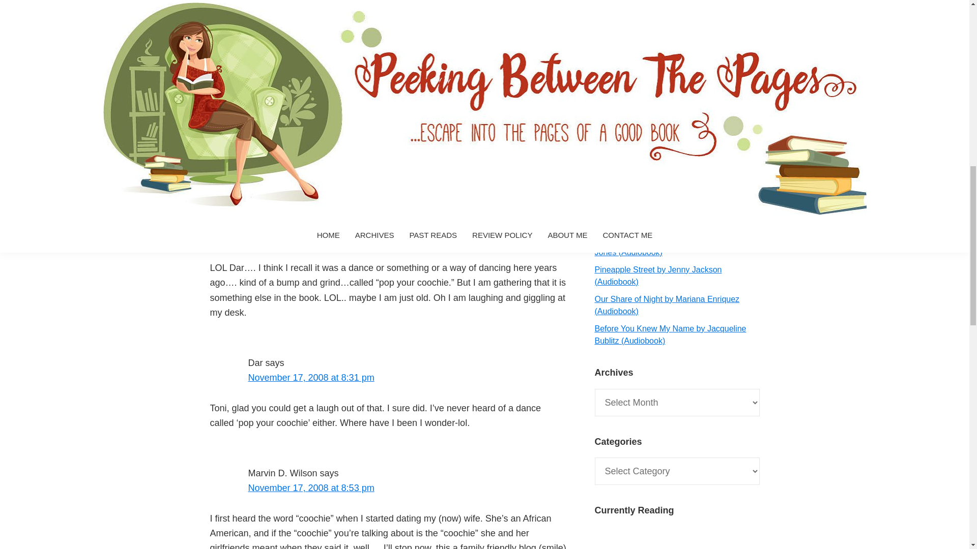 The height and width of the screenshot is (549, 977). I want to click on November 17, 2008 at 8:18 pm, so click(311, 238).